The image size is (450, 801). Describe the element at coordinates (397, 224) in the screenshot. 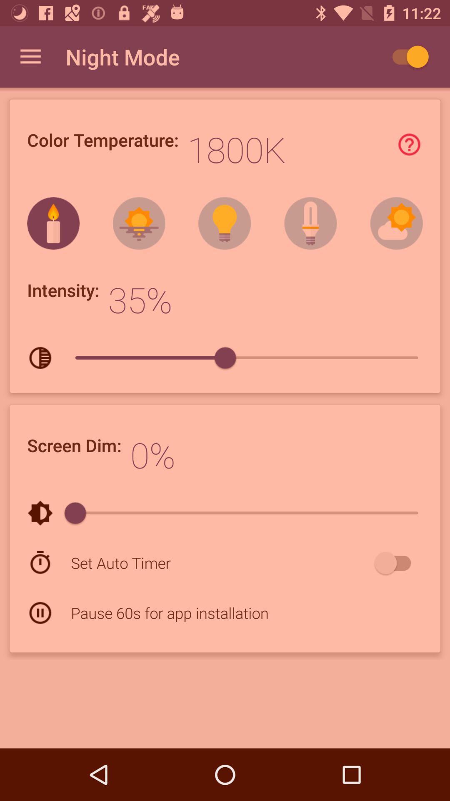

I see `click on the fifth button above the text intensity` at that location.